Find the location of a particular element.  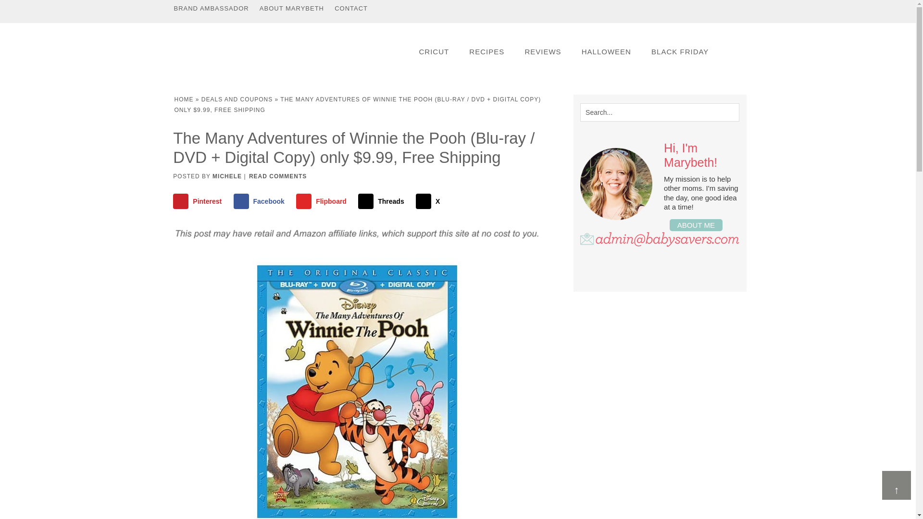

Share on Threads is located at coordinates (383, 201).